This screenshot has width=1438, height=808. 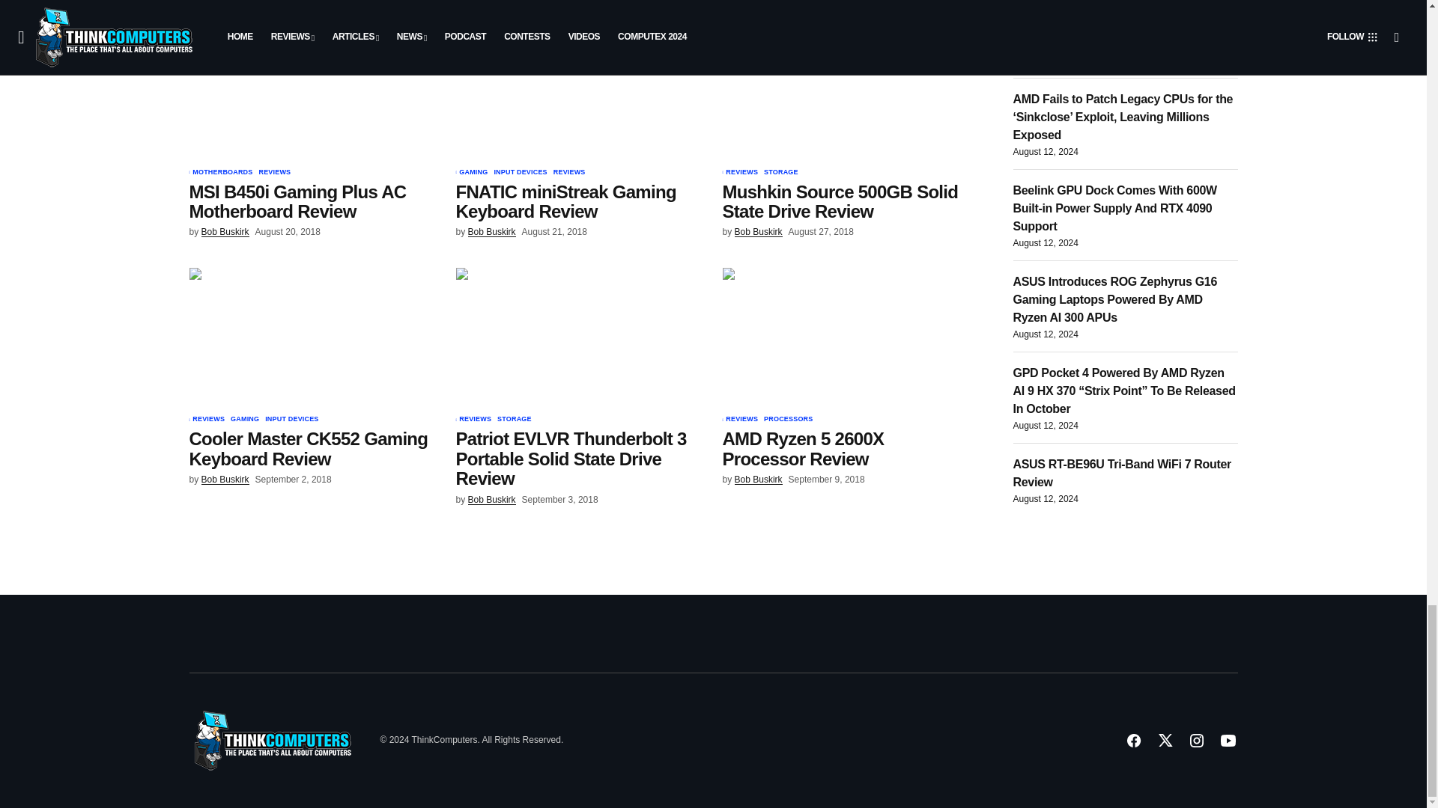 I want to click on FNATIC miniStreak Gaming Keyboard Review, so click(x=580, y=90).